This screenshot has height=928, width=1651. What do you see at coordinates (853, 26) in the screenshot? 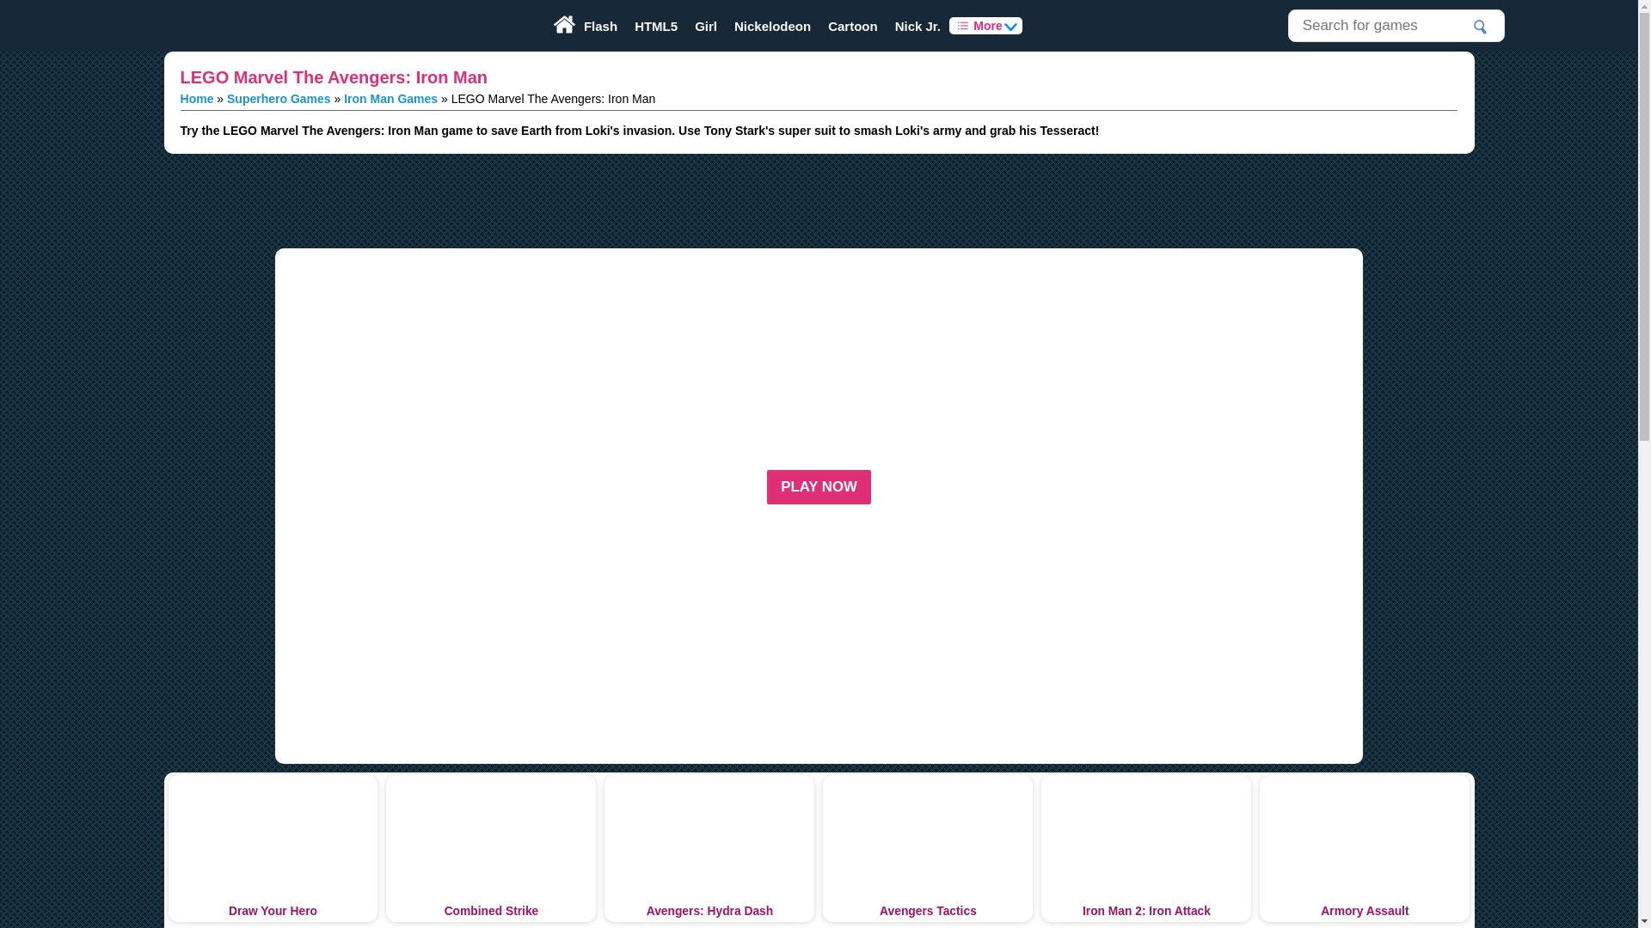
I see `Cartoon` at bounding box center [853, 26].